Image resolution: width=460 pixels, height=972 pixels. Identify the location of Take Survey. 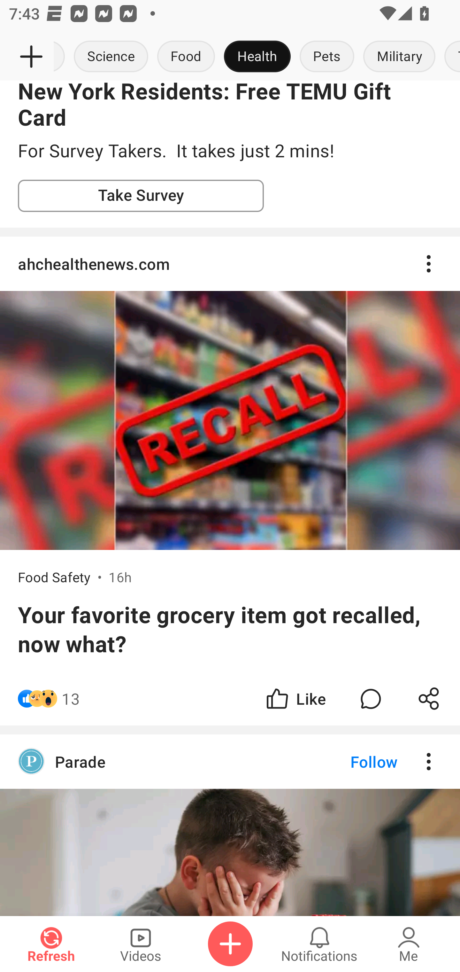
(141, 196).